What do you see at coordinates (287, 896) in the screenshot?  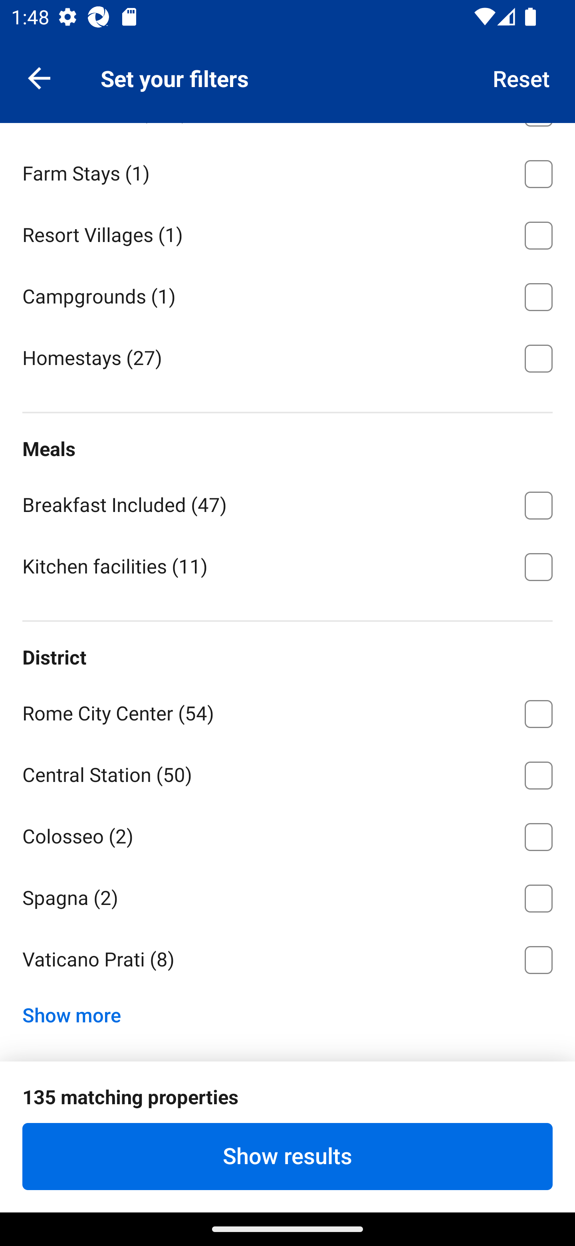 I see `Spagna ⁦(2)` at bounding box center [287, 896].